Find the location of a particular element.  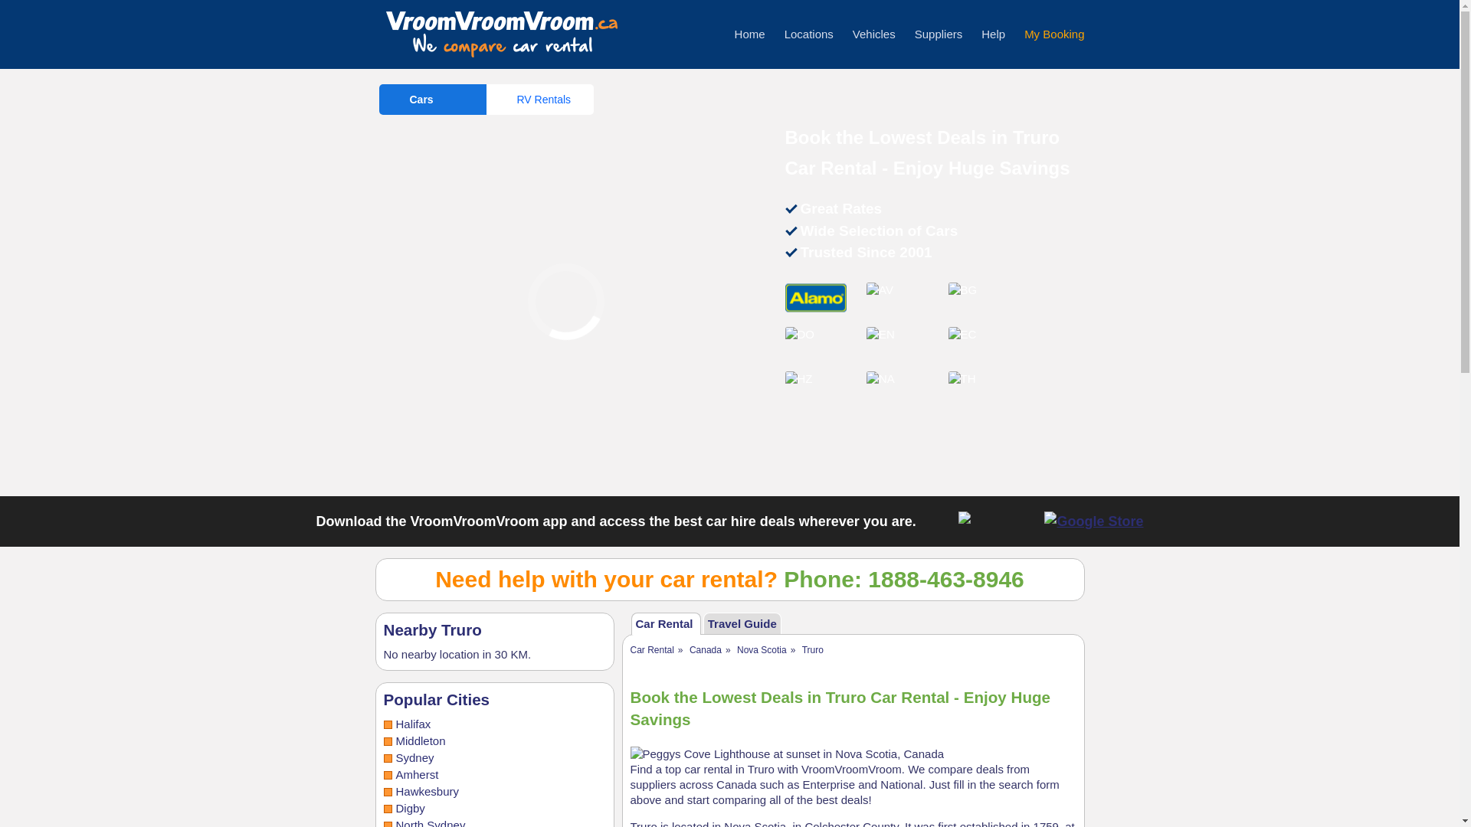

Middleton is located at coordinates (420, 741).